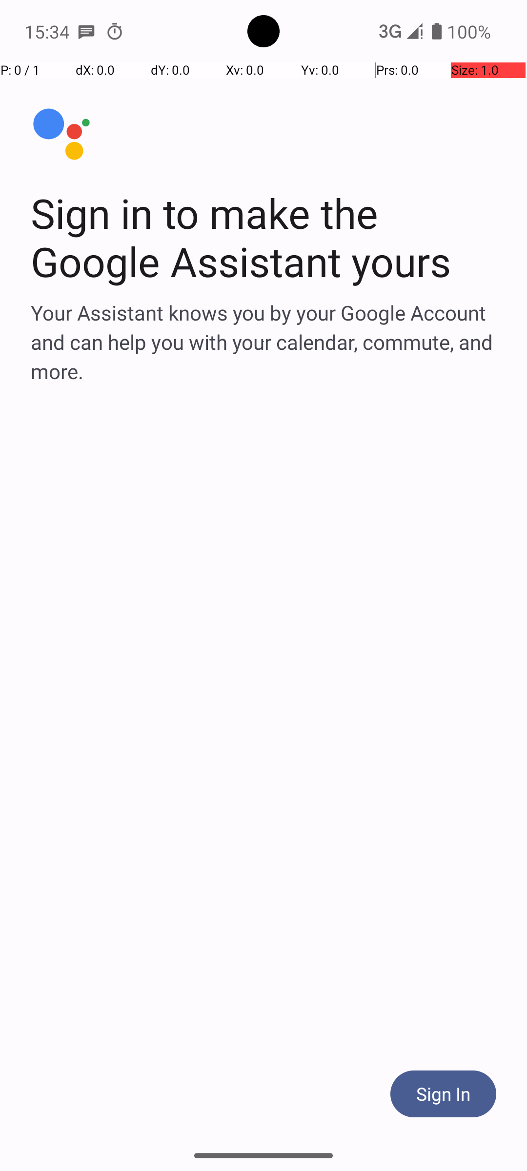 The width and height of the screenshot is (527, 1171). What do you see at coordinates (263, 237) in the screenshot?
I see `Sign in to make the Google Assistant yours` at bounding box center [263, 237].